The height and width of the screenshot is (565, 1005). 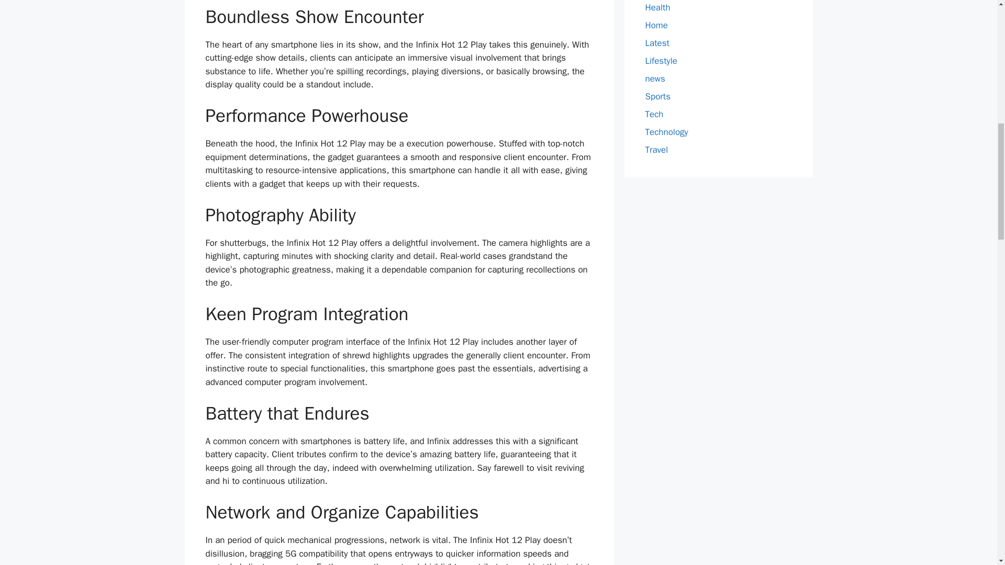 What do you see at coordinates (654, 114) in the screenshot?
I see `Tech` at bounding box center [654, 114].